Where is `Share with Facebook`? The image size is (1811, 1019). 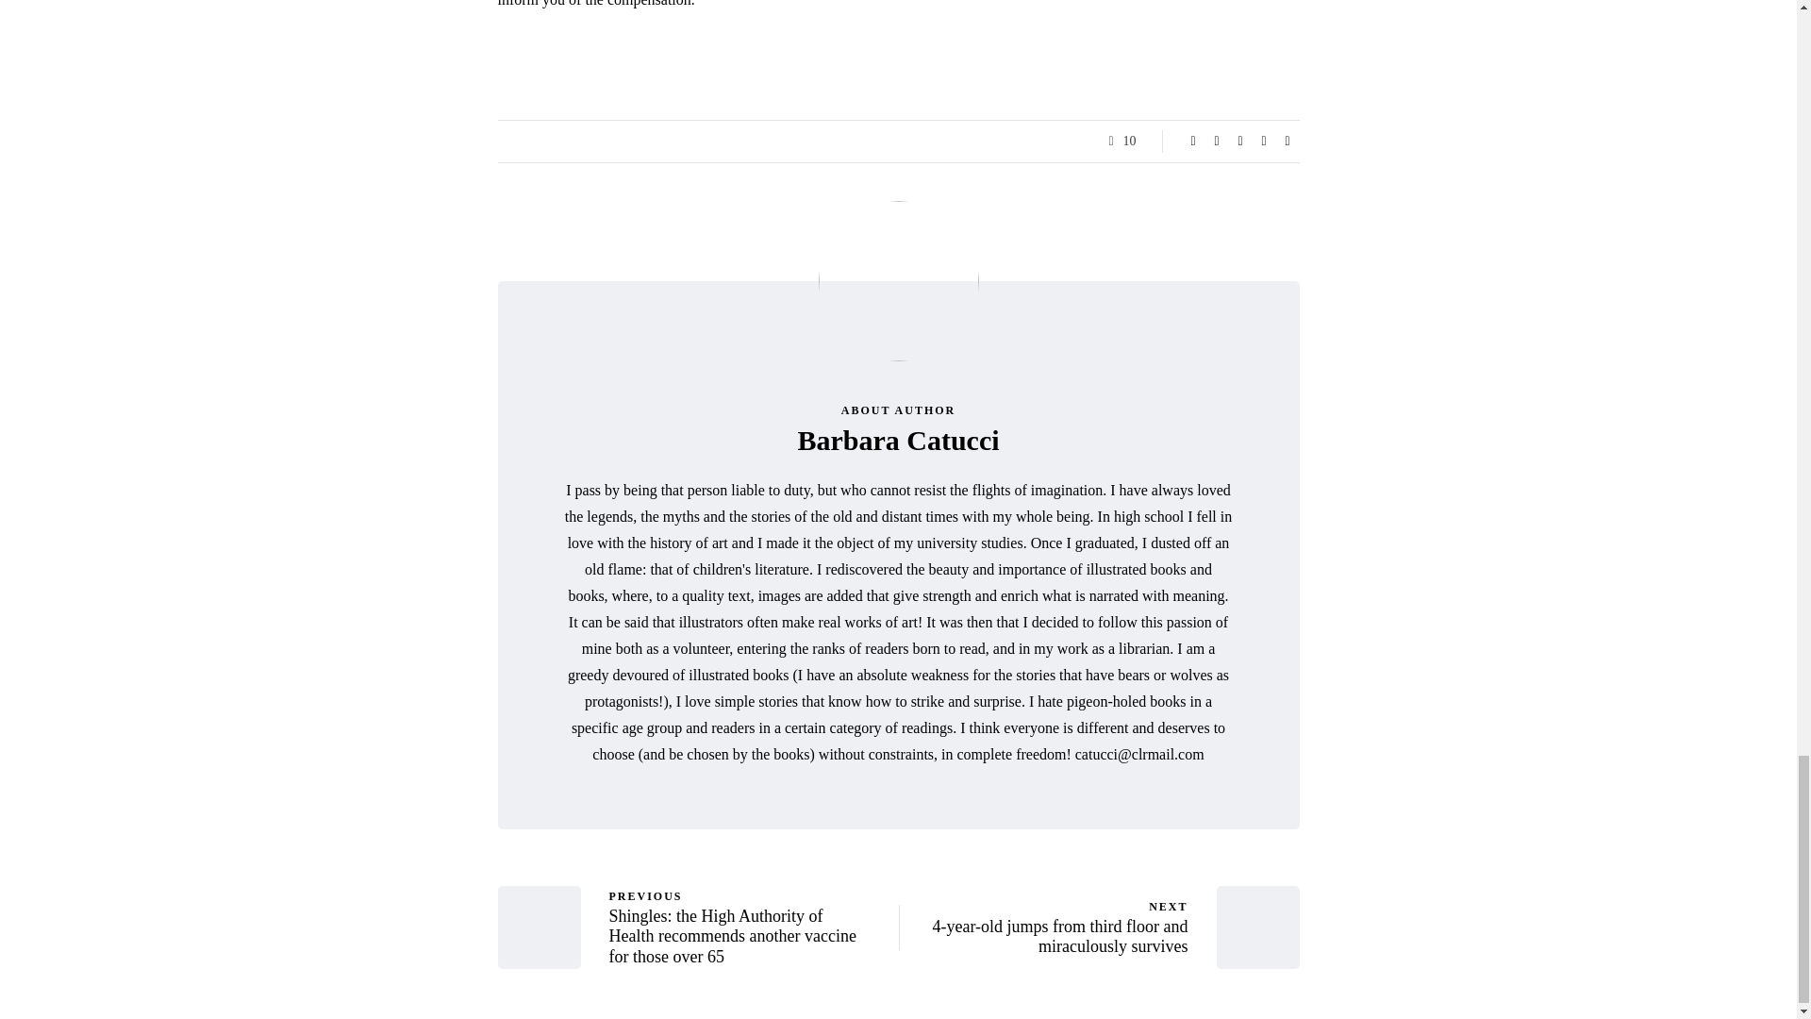
Share with Facebook is located at coordinates (1192, 142).